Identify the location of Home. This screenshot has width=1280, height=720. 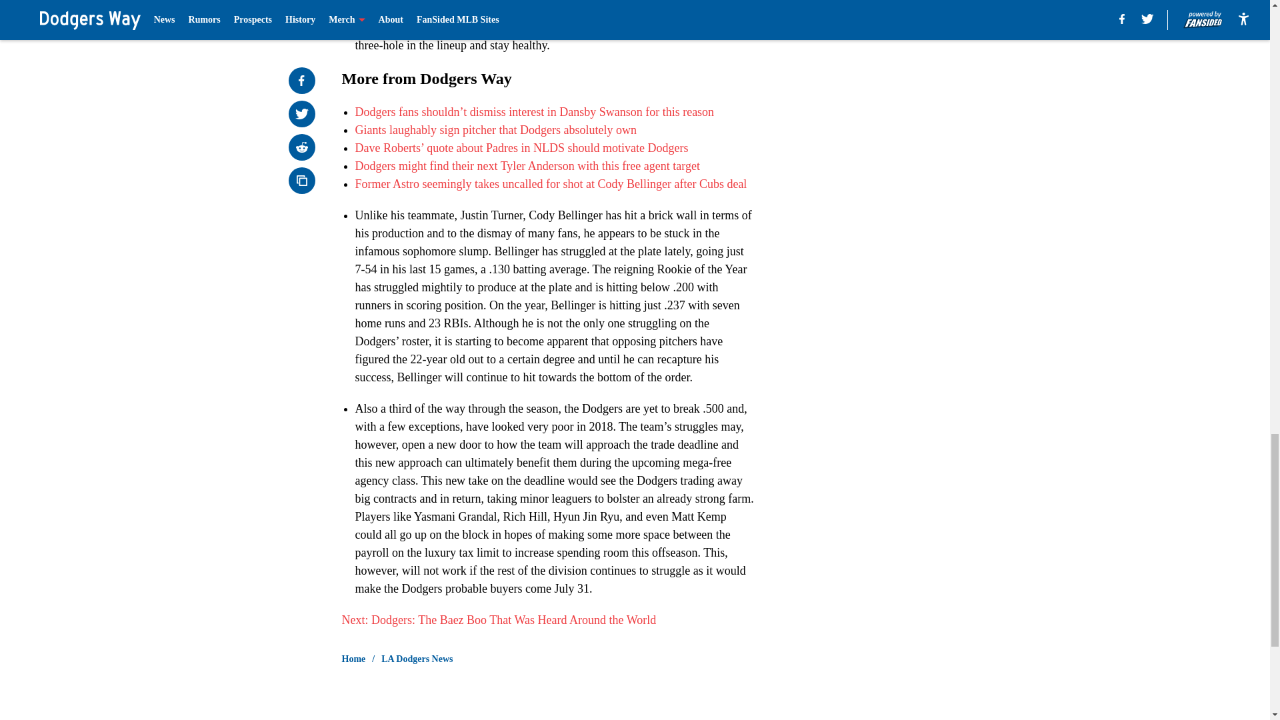
(353, 659).